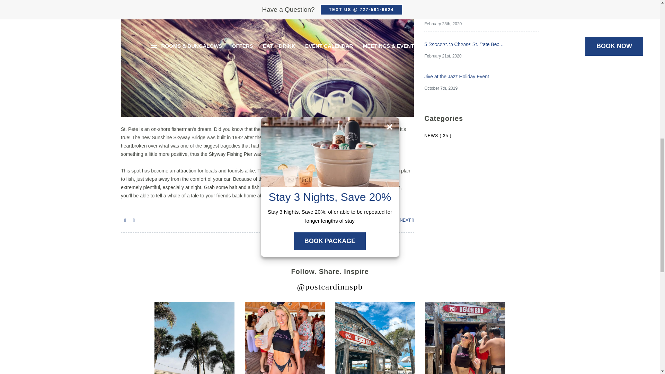 This screenshot has height=374, width=665. Describe the element at coordinates (382, 220) in the screenshot. I see `Previous blog post` at that location.